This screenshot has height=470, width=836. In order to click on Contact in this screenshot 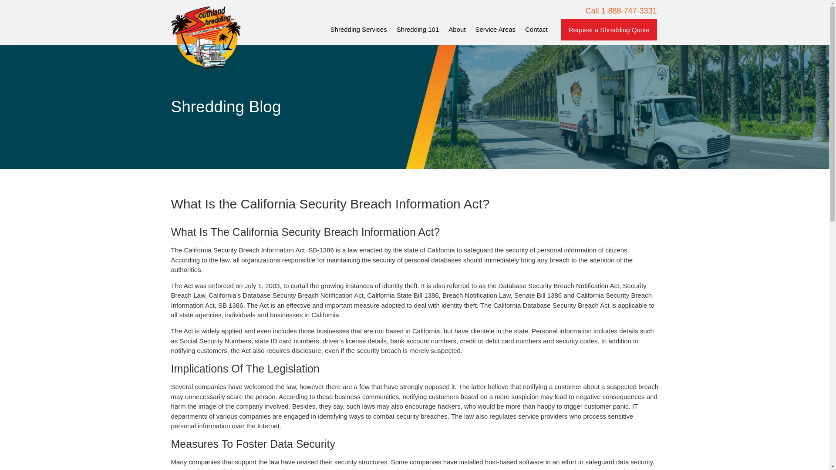, I will do `click(536, 30)`.